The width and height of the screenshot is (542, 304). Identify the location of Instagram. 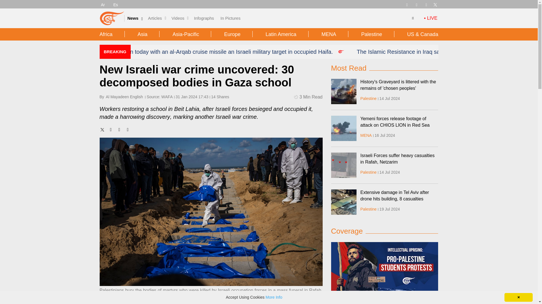
(426, 4).